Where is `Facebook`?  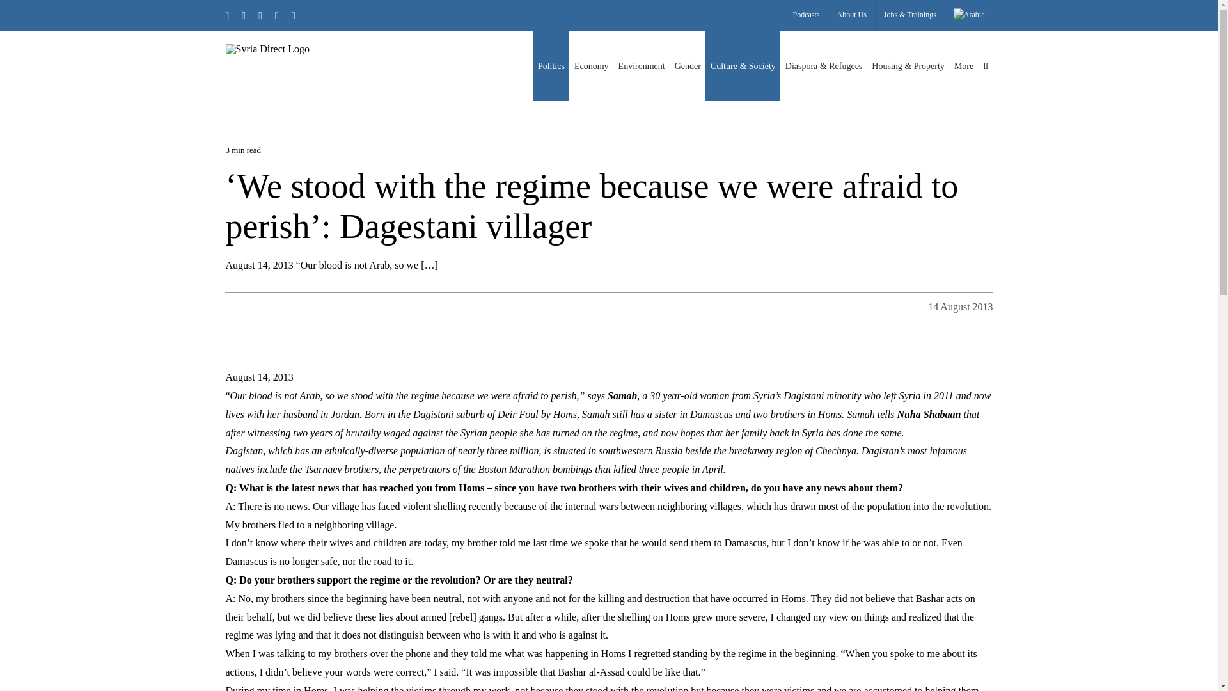
Facebook is located at coordinates (244, 15).